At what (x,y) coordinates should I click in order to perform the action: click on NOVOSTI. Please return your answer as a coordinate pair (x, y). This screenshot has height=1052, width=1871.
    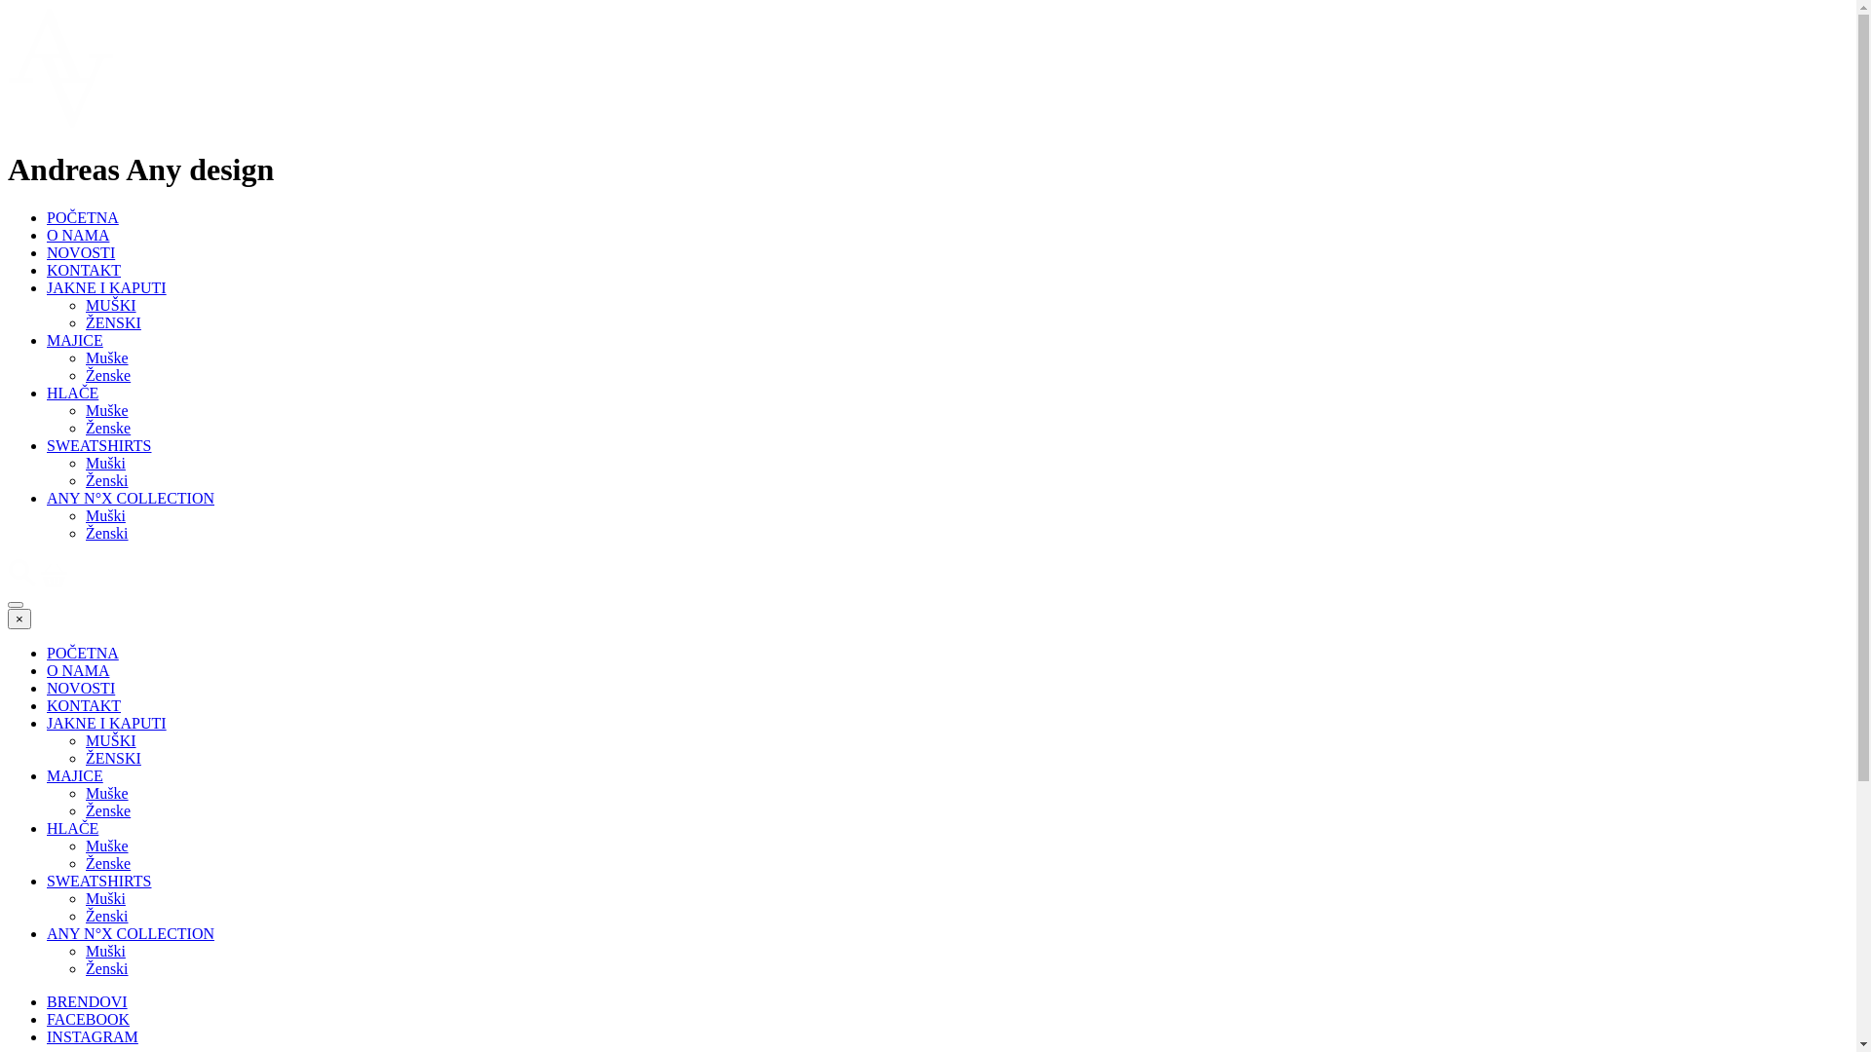
    Looking at the image, I should click on (81, 688).